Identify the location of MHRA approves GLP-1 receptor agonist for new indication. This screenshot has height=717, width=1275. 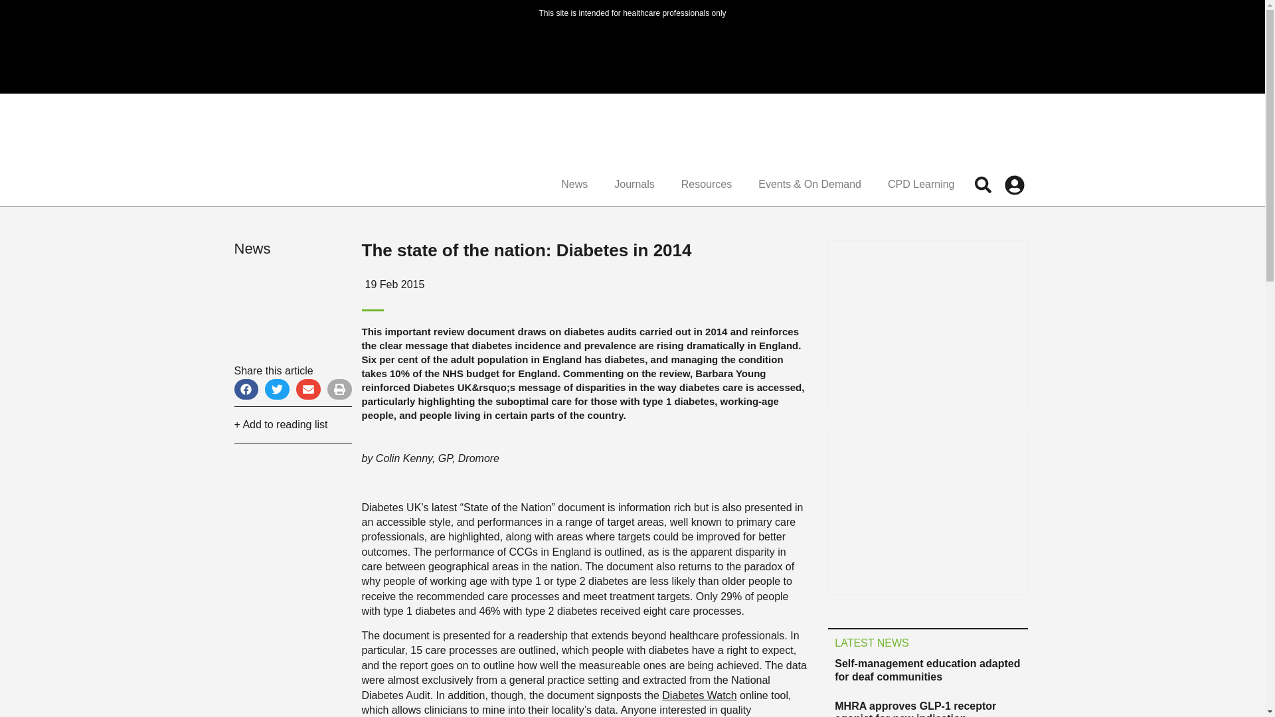
(915, 709).